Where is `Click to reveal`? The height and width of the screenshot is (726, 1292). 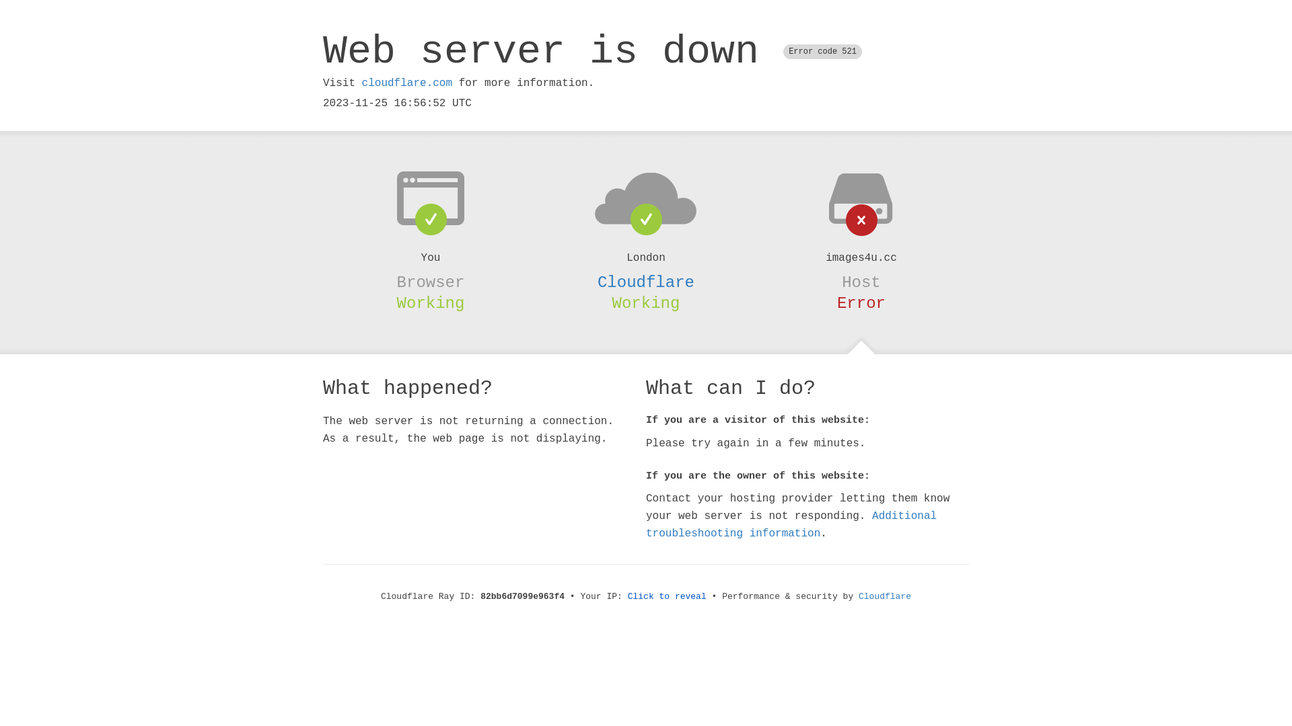
Click to reveal is located at coordinates (668, 597).